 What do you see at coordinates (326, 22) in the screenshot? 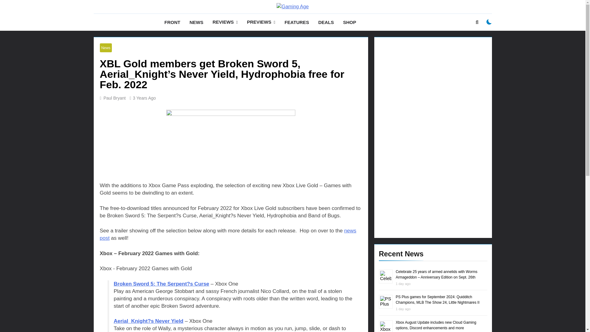
I see `DEALS` at bounding box center [326, 22].